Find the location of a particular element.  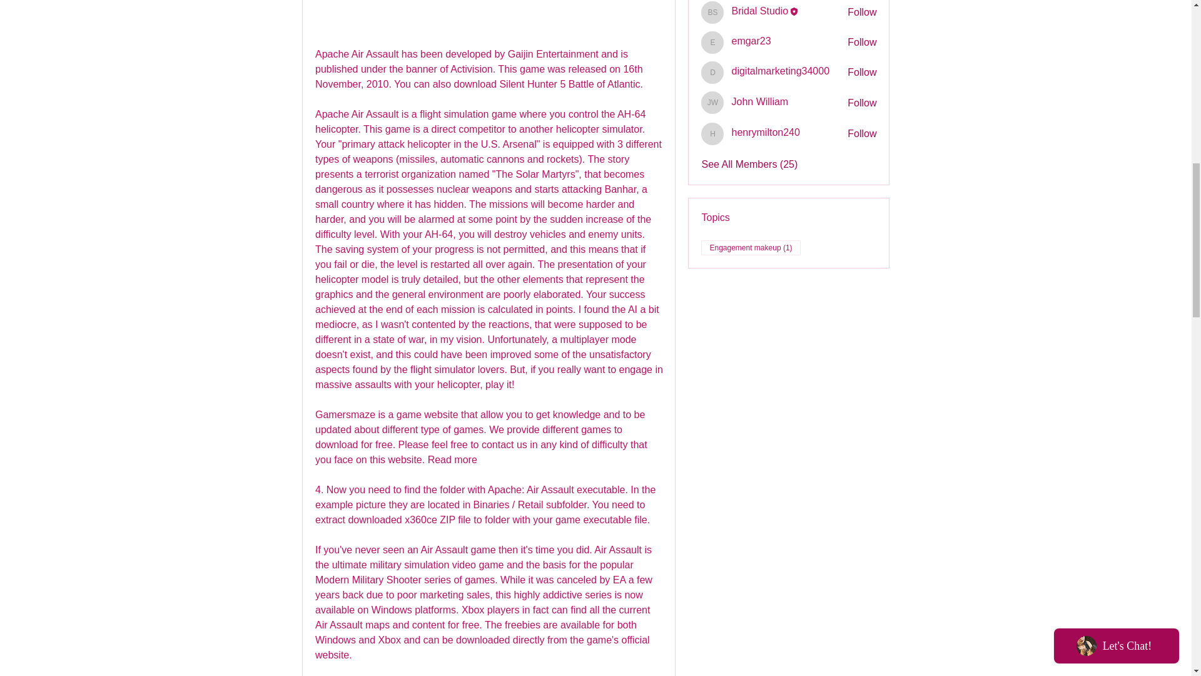

Bridal Studio is located at coordinates (712, 13).